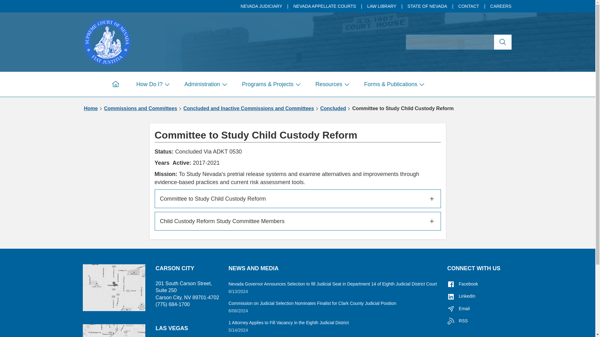 The image size is (600, 337). I want to click on Show submenu for Pages, so click(167, 84).